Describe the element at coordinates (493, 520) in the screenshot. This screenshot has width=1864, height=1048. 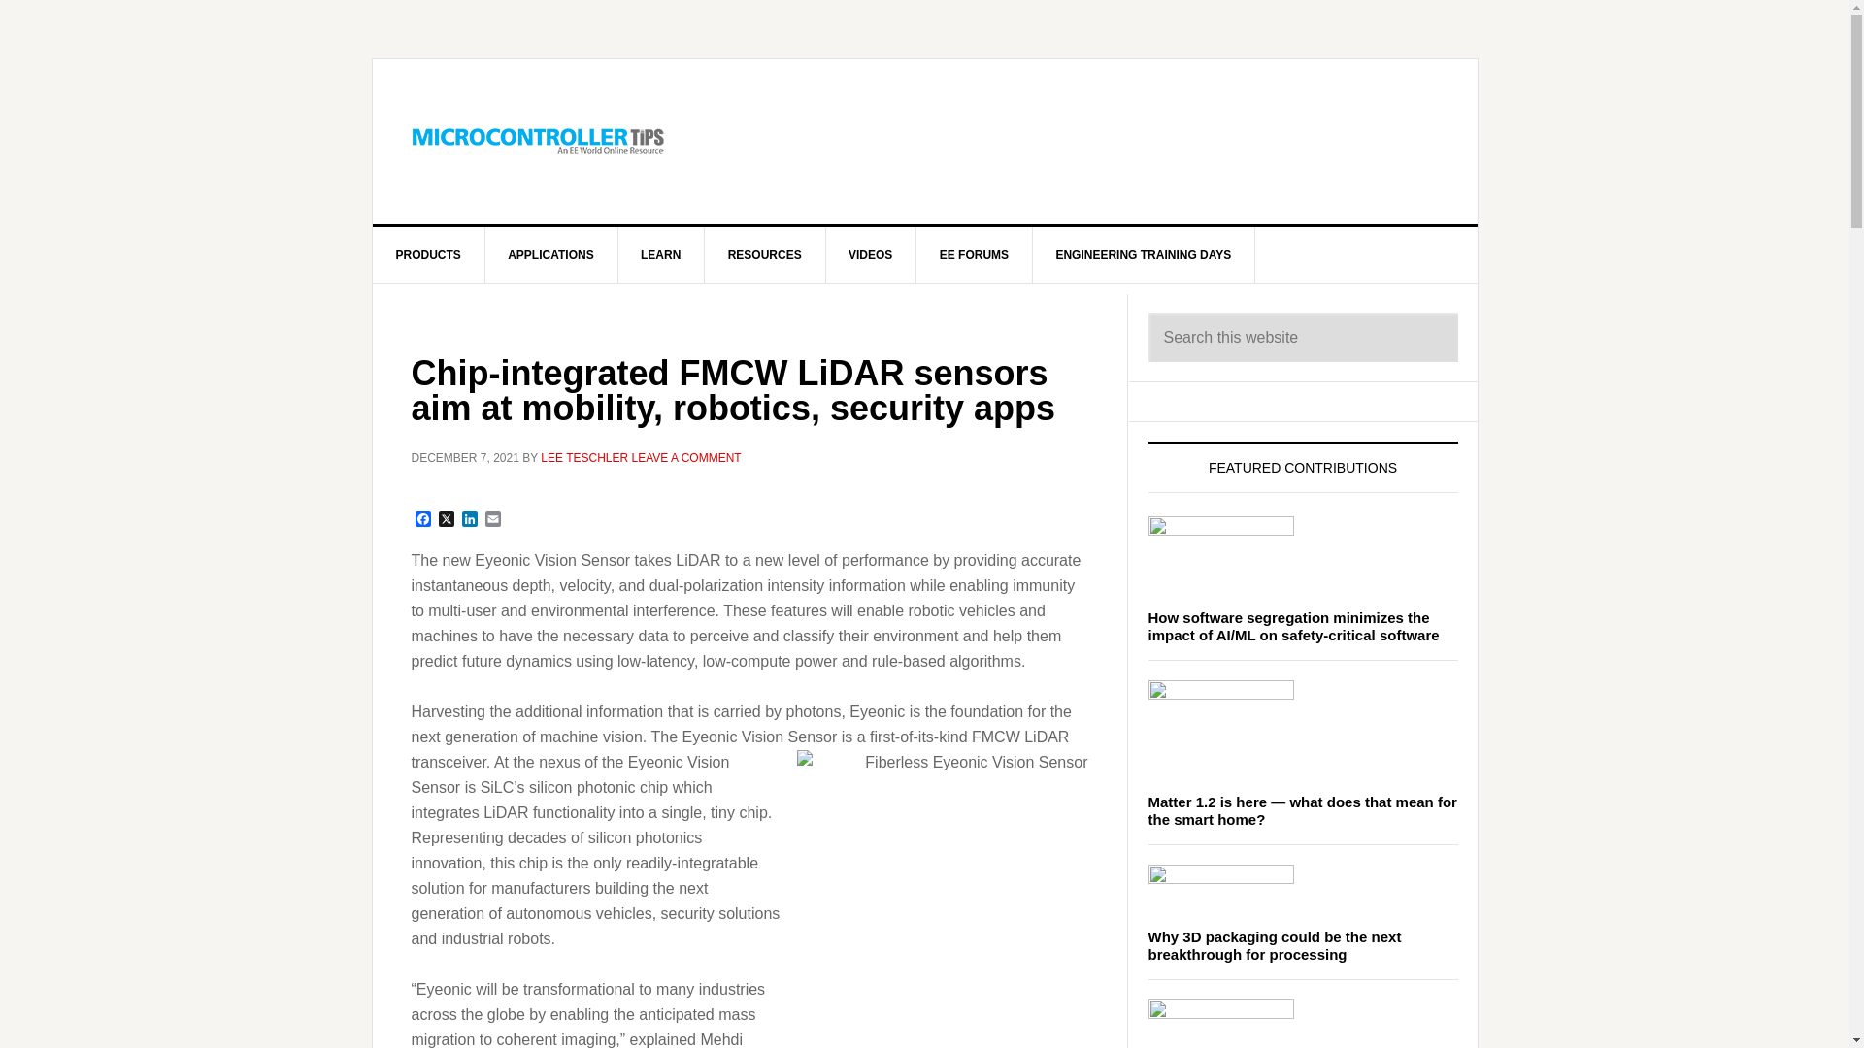
I see `Email` at that location.